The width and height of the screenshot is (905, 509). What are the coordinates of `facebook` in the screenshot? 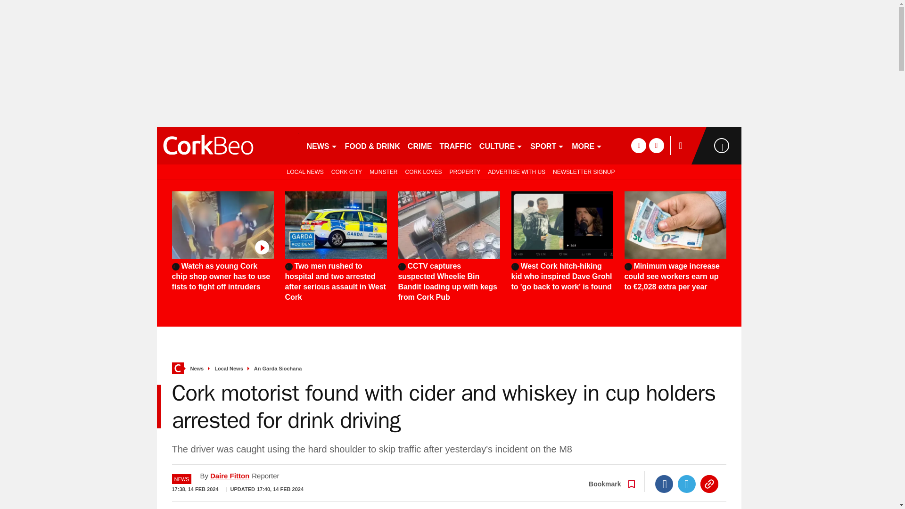 It's located at (638, 145).